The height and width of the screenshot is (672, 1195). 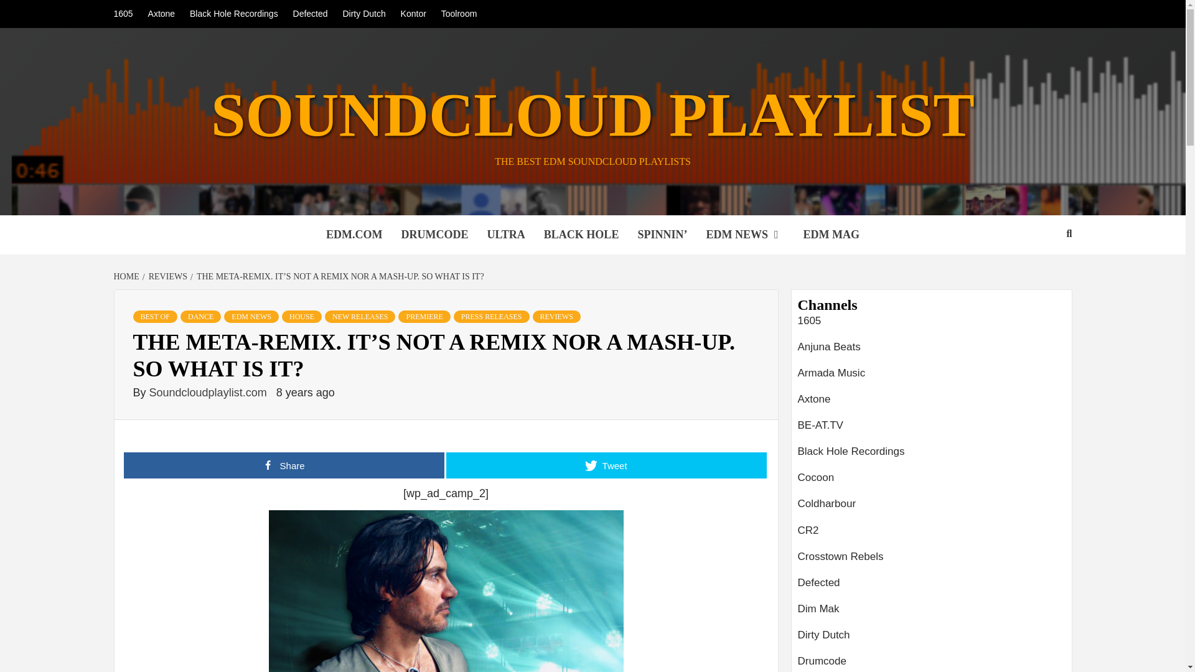 I want to click on NEW RELEASES, so click(x=360, y=316).